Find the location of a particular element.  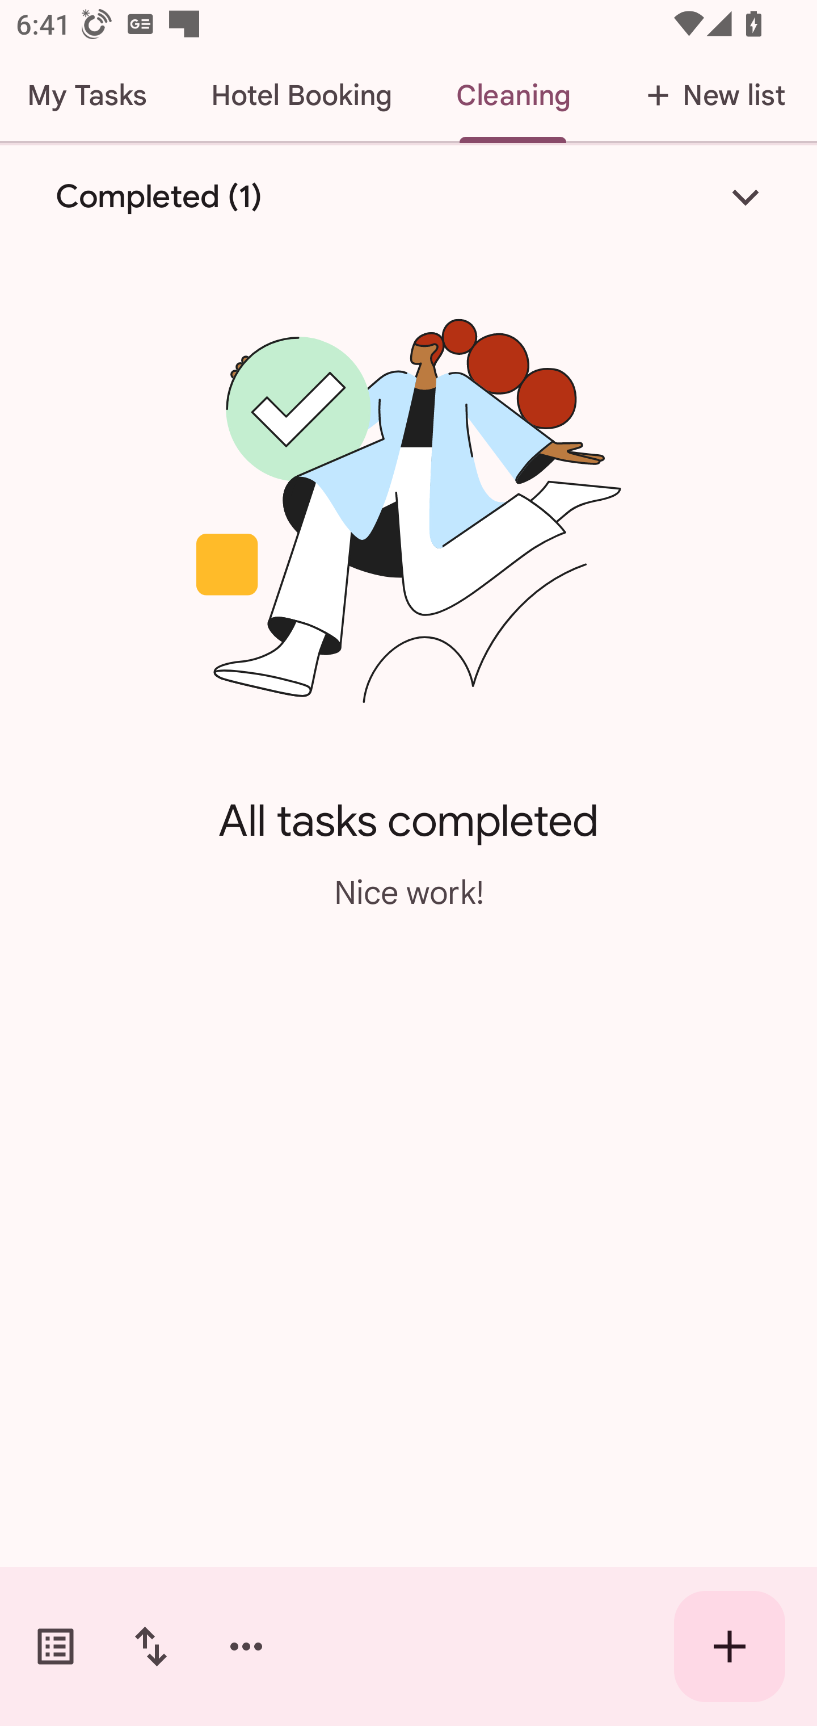

Hotel Booking is located at coordinates (301, 95).